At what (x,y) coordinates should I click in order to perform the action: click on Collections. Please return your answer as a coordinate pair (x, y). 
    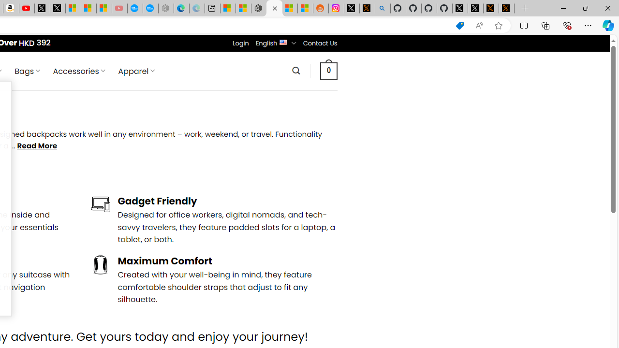
    Looking at the image, I should click on (545, 25).